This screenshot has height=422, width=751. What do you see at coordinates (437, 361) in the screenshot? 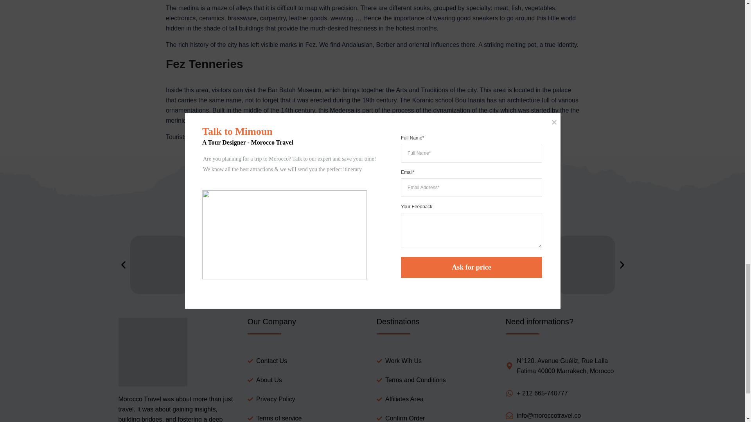
I see `Work Wih Us` at bounding box center [437, 361].